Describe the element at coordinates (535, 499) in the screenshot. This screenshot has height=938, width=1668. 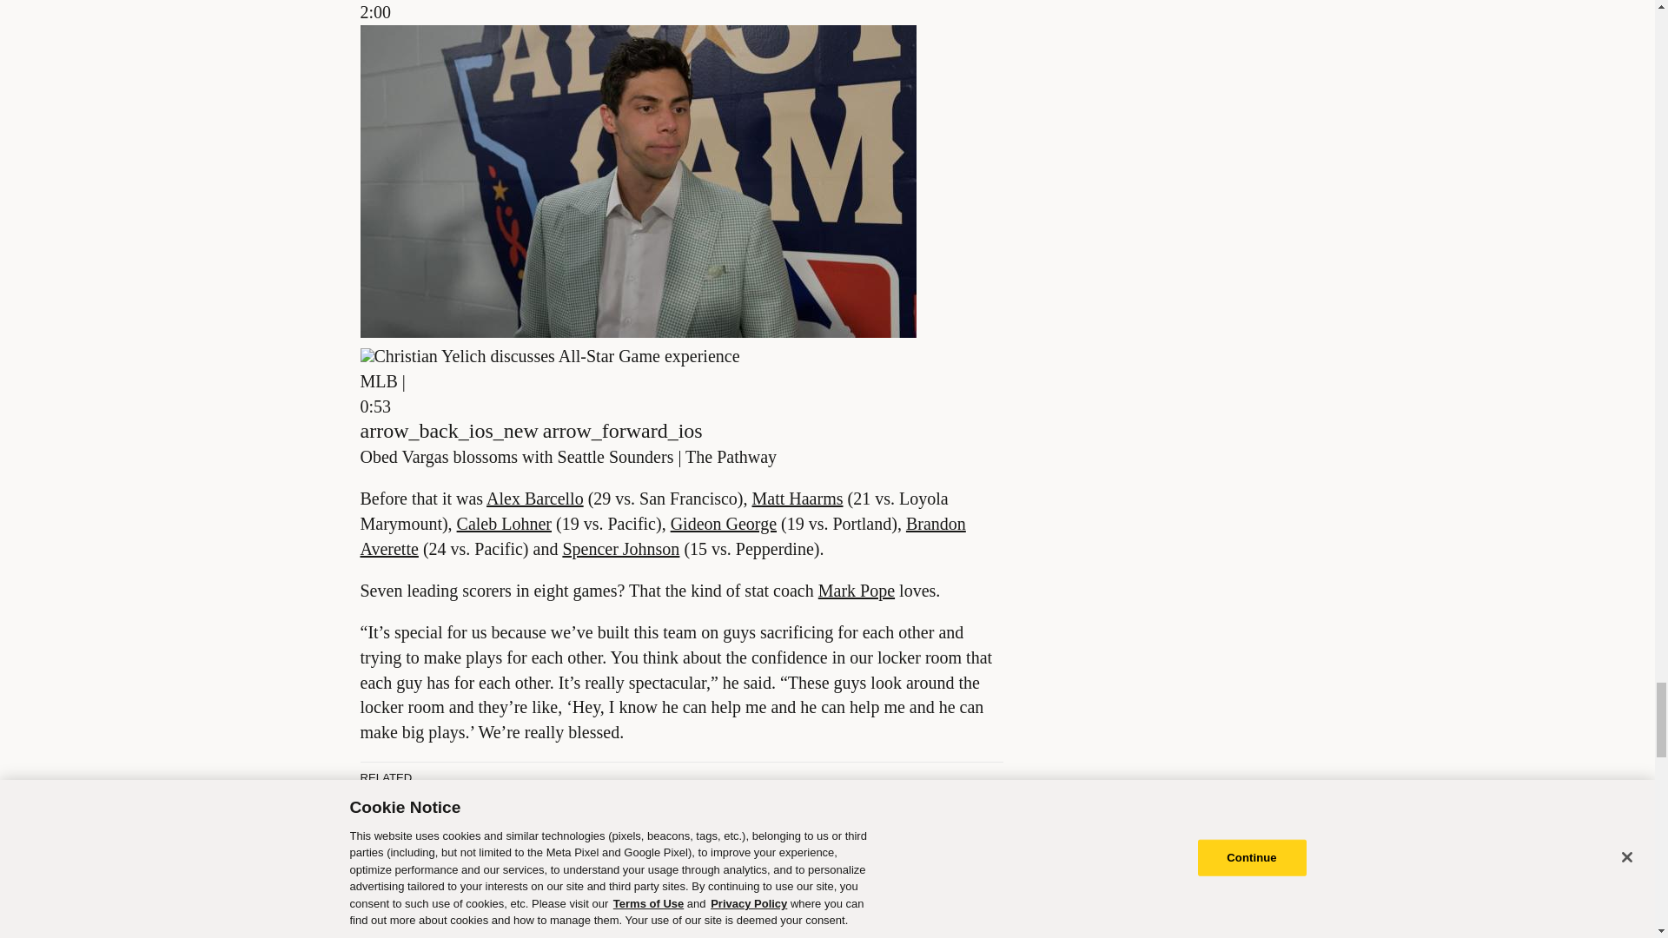
I see `Alex Barcello` at that location.